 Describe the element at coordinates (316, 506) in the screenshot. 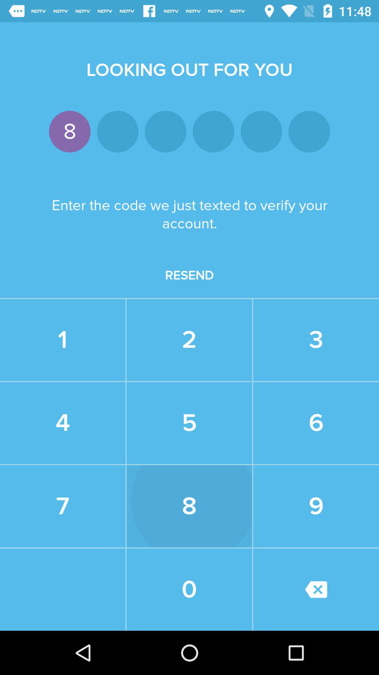

I see `flip to the 9 icon` at that location.